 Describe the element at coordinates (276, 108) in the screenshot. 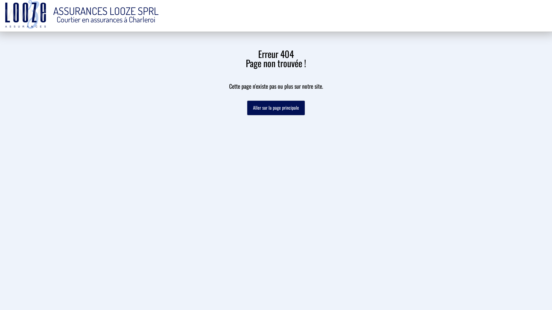

I see `Aller sur la page principale` at that location.